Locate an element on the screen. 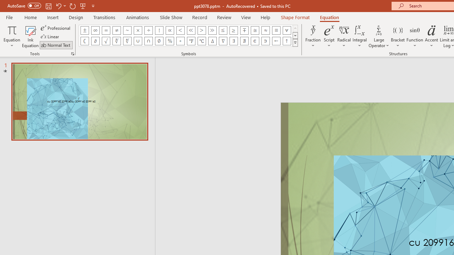  Equation Symbol There Does Not Exist is located at coordinates (244, 41).